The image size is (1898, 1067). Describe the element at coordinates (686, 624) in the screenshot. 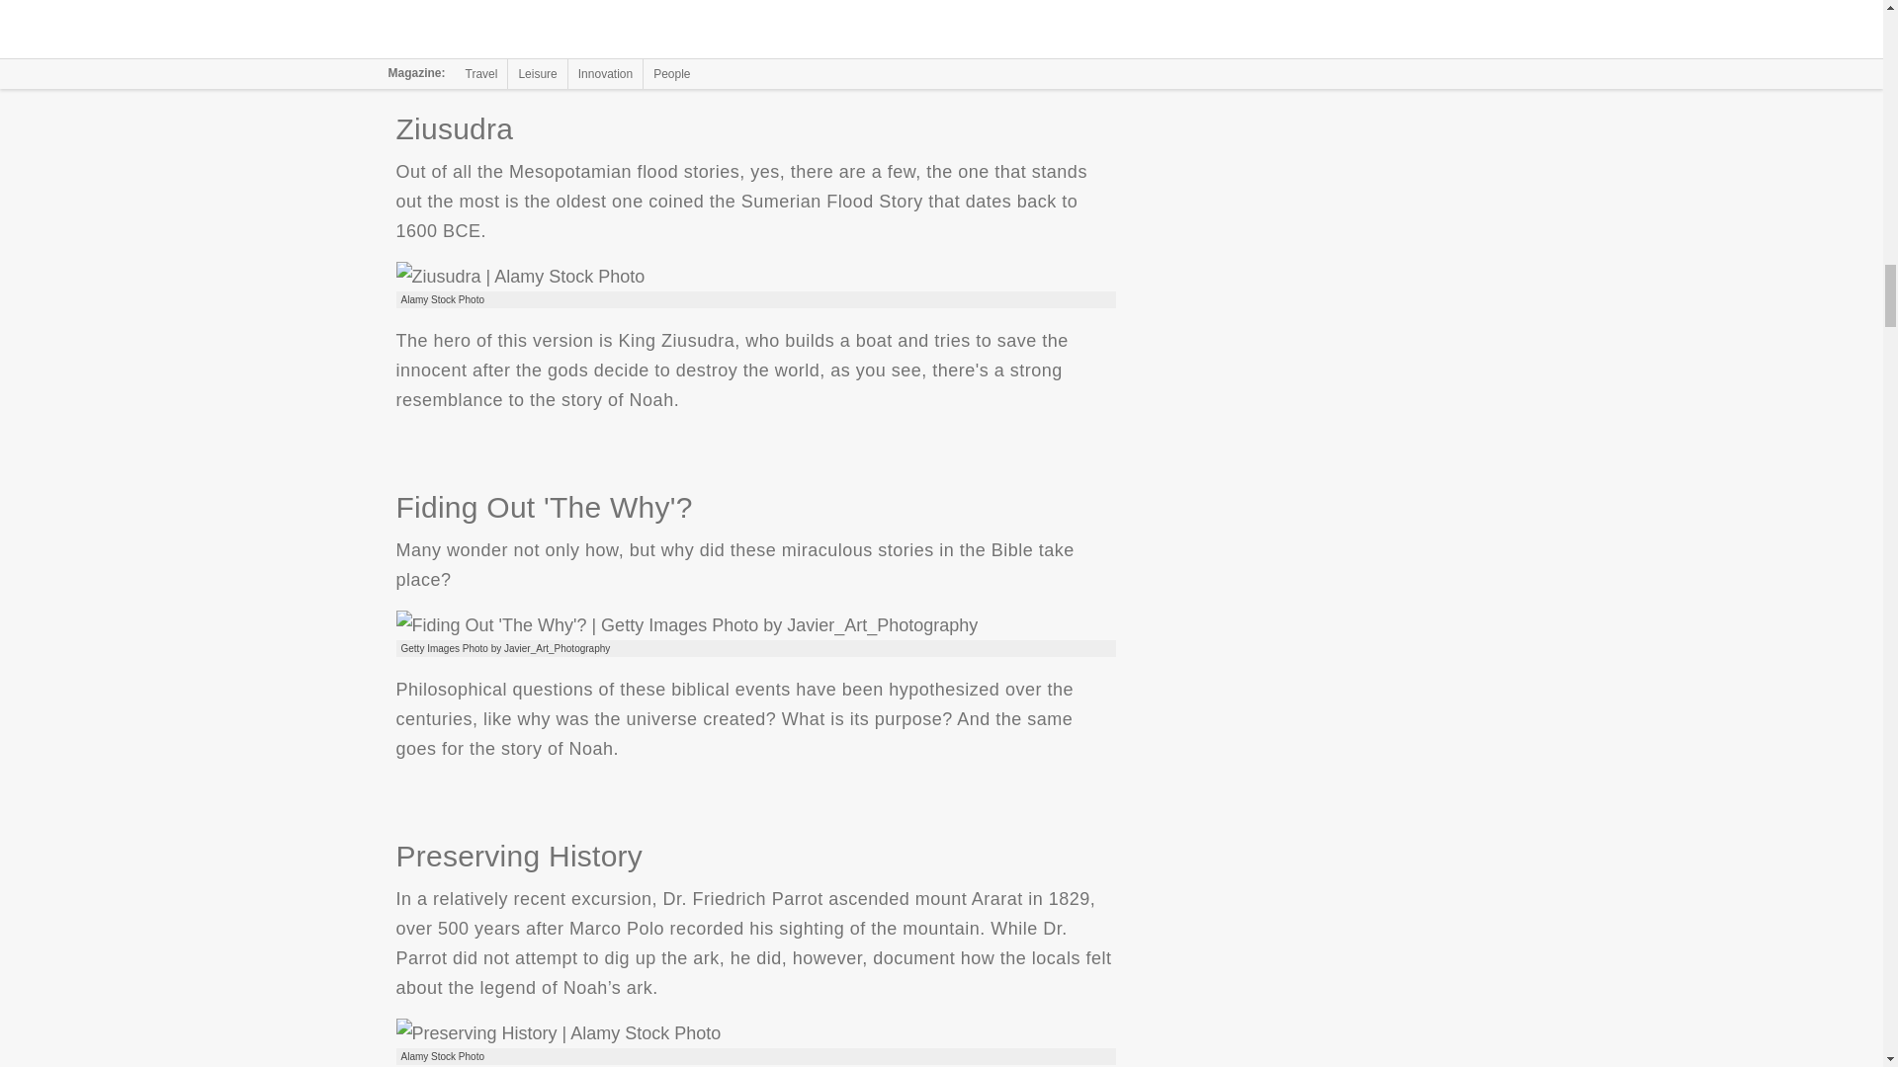

I see `Fiding Out 'The Why'?` at that location.